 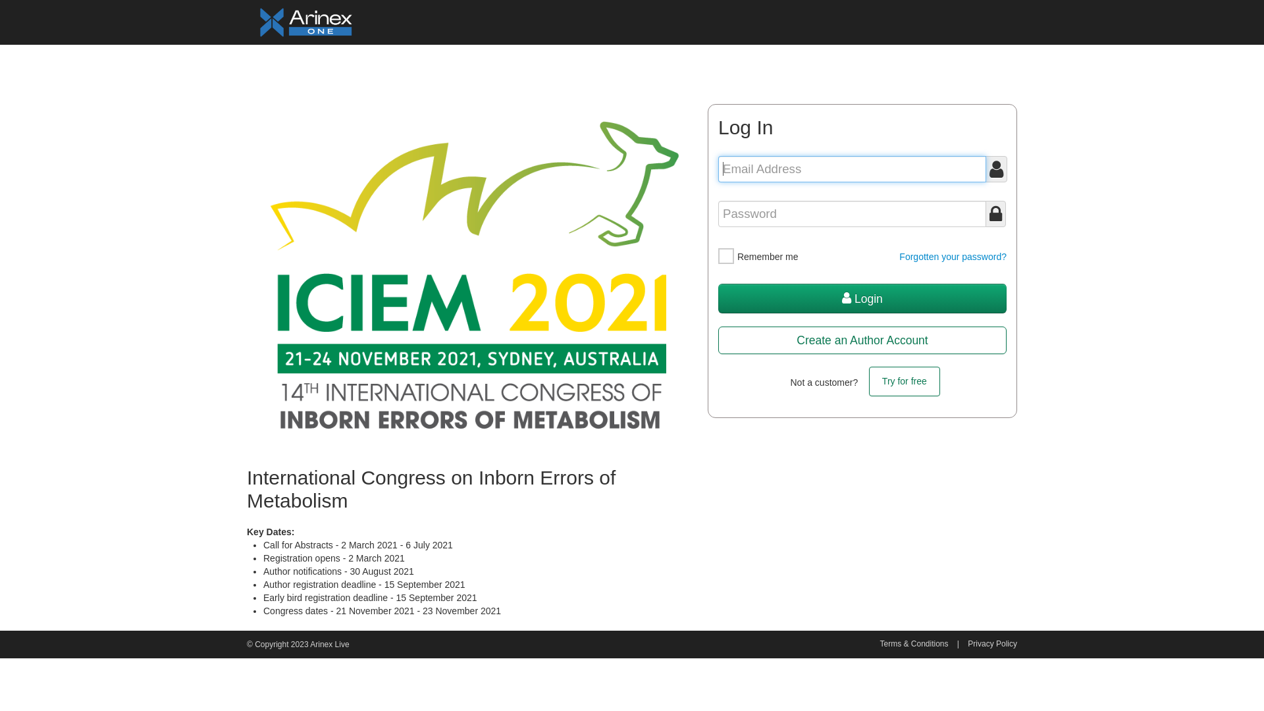 What do you see at coordinates (953, 257) in the screenshot?
I see `Forgotten your password?` at bounding box center [953, 257].